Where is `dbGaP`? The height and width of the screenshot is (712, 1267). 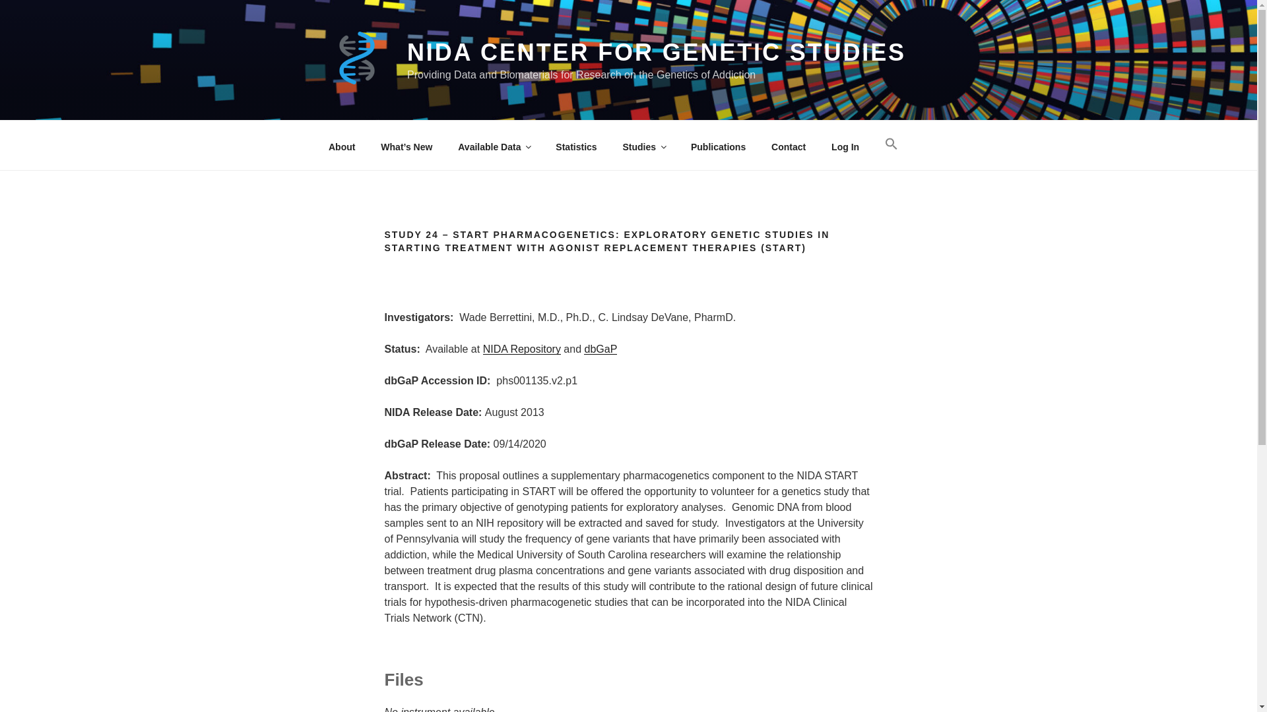
dbGaP is located at coordinates (601, 348).